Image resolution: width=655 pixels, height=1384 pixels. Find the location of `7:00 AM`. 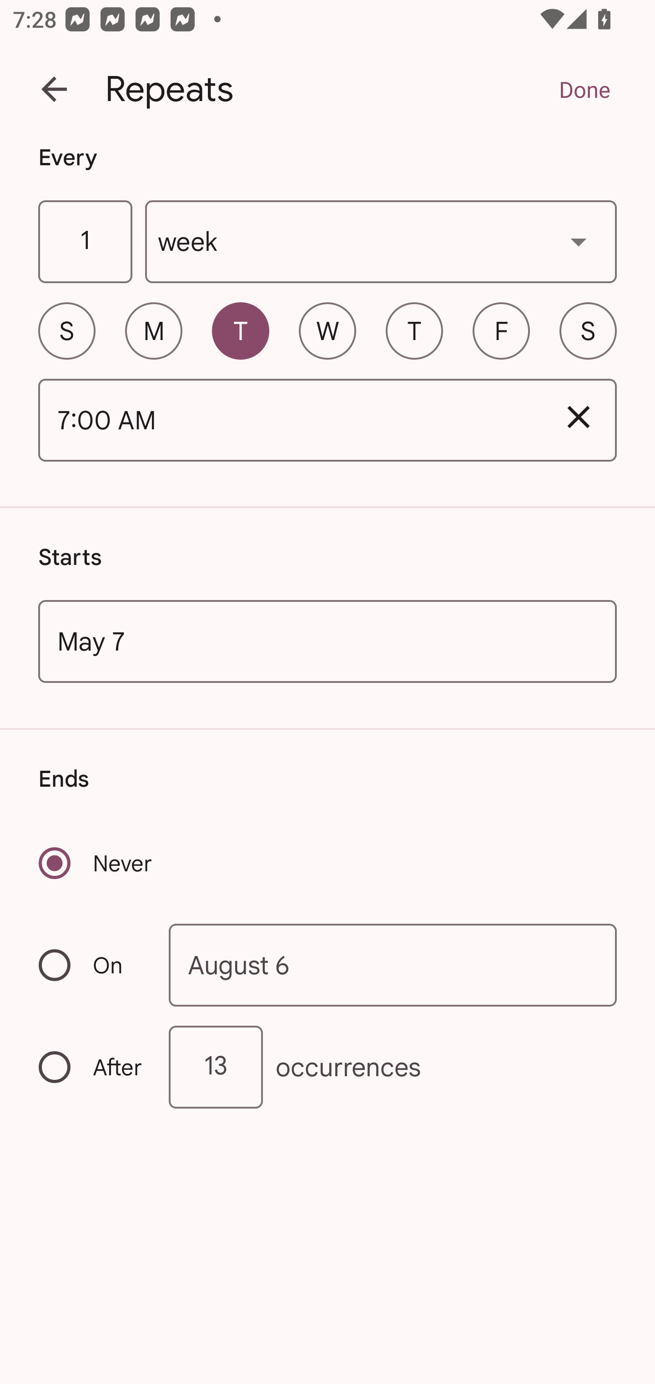

7:00 AM is located at coordinates (289, 421).